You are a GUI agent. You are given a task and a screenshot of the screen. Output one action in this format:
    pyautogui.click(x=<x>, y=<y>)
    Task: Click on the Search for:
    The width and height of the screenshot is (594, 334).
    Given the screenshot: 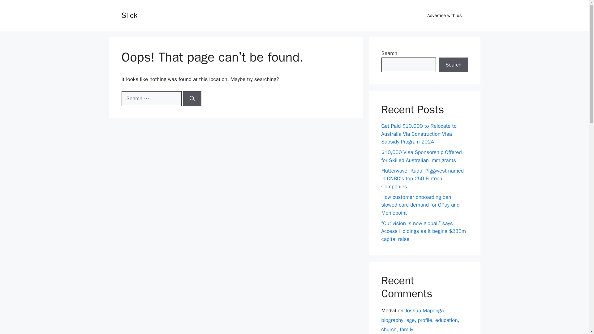 What is the action you would take?
    pyautogui.click(x=151, y=98)
    